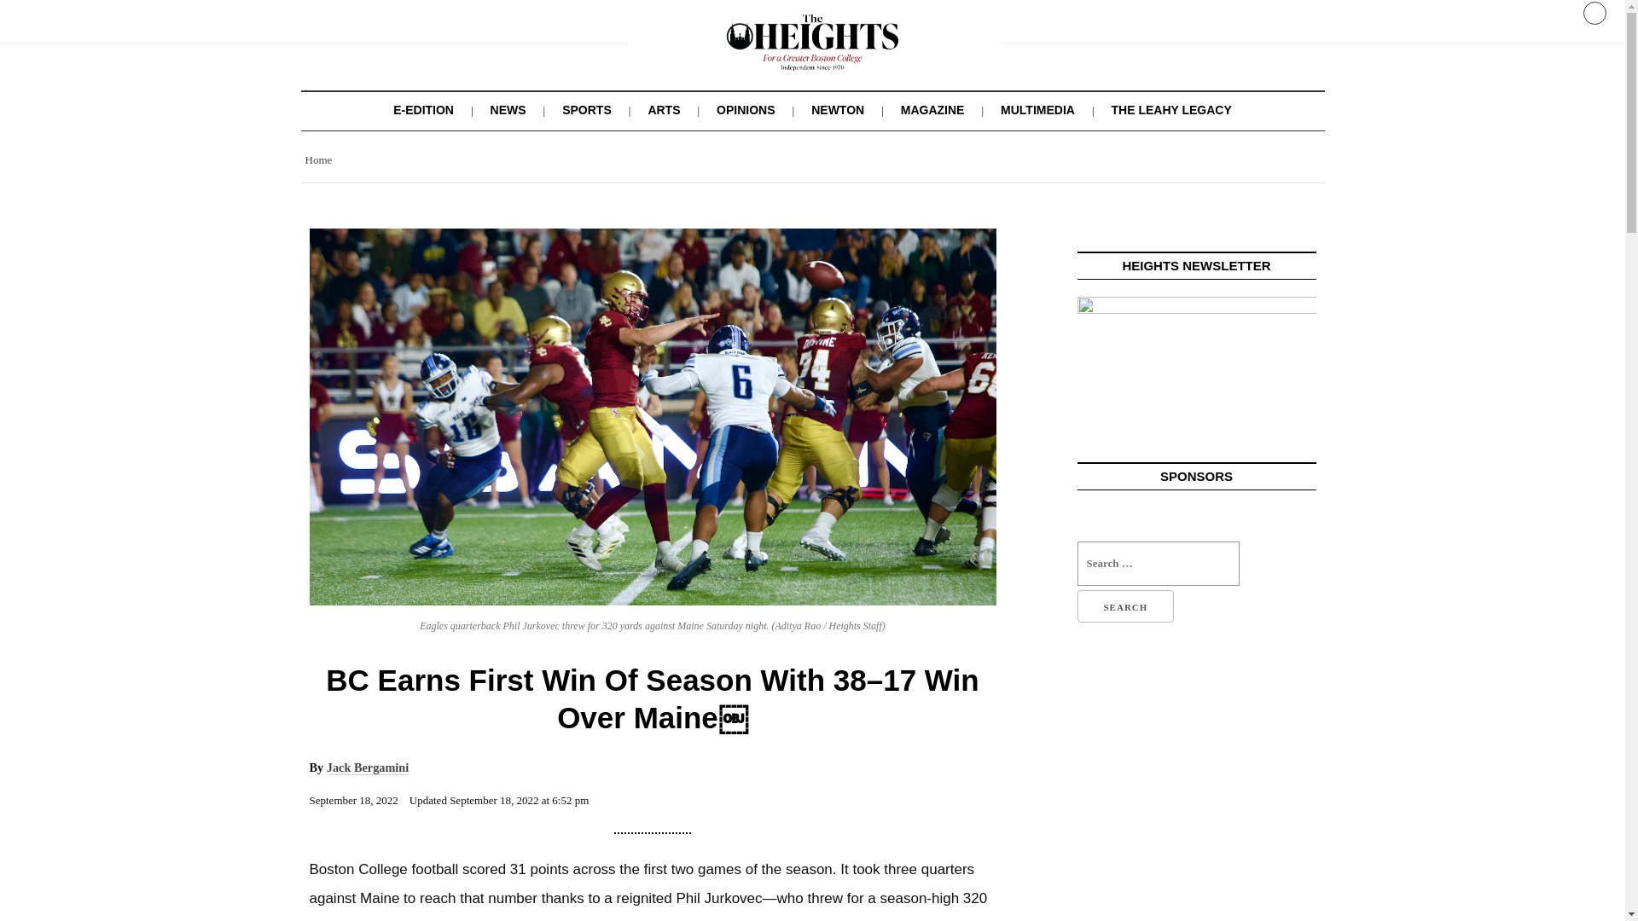 This screenshot has width=1638, height=921. I want to click on NEWTON, so click(838, 109).